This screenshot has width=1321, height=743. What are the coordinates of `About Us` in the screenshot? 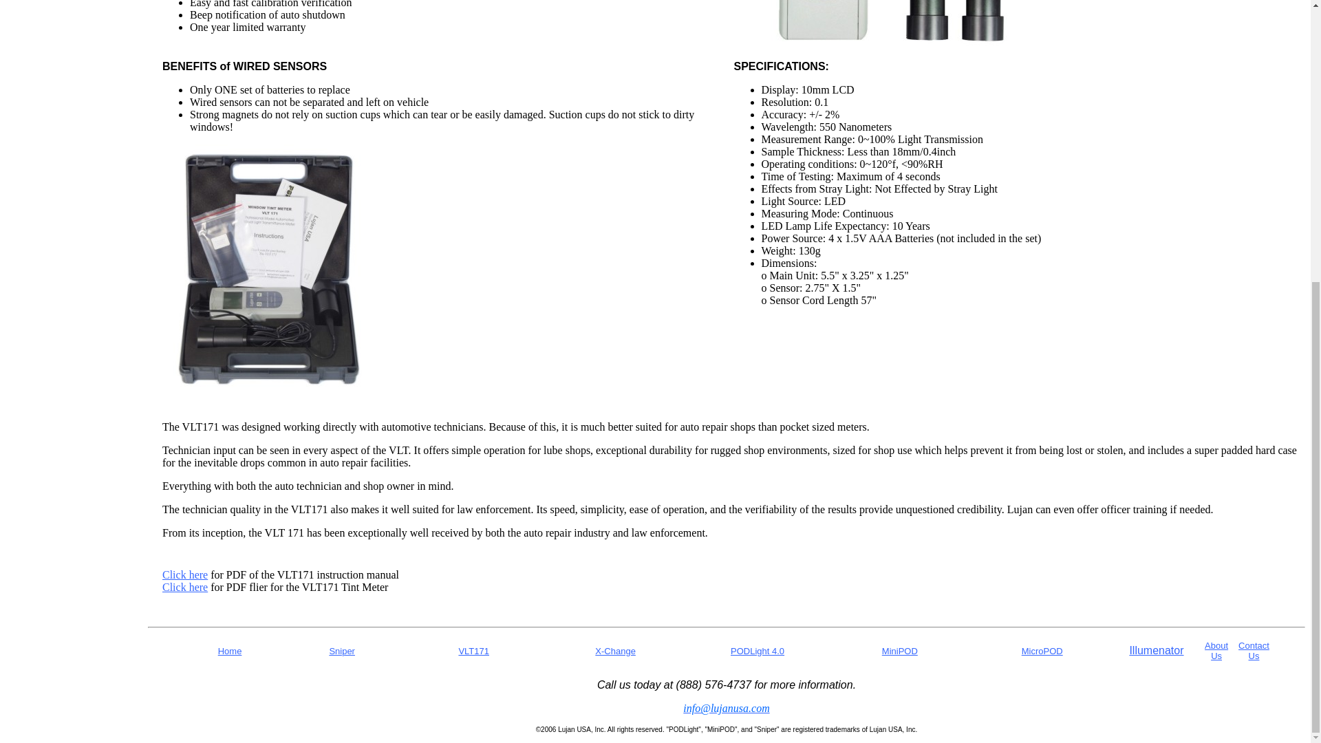 It's located at (1216, 651).